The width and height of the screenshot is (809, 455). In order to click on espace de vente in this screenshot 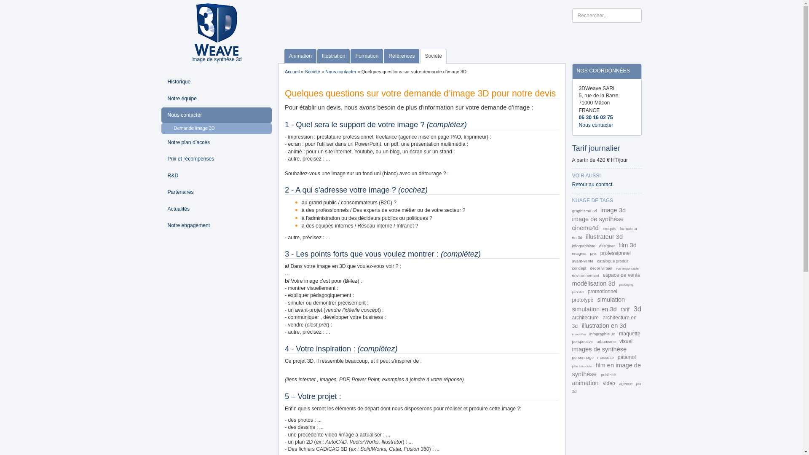, I will do `click(621, 275)`.